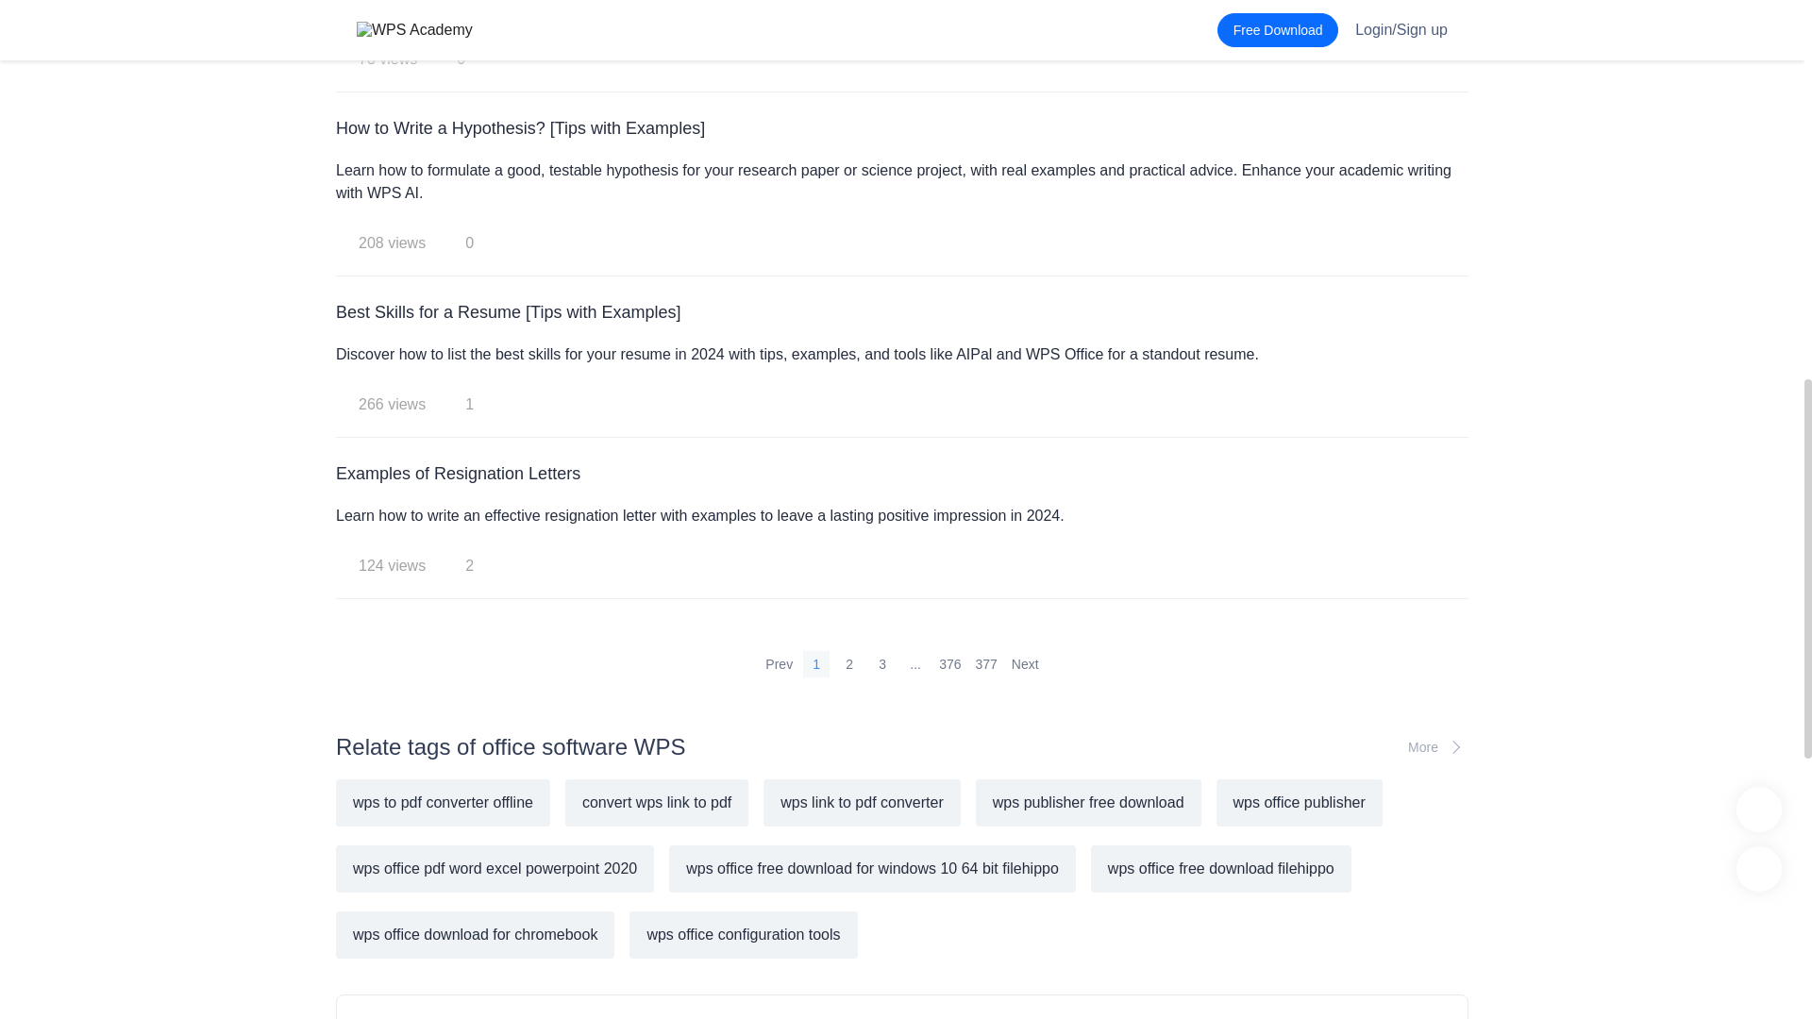 This screenshot has width=1812, height=1019. I want to click on 1, so click(815, 664).